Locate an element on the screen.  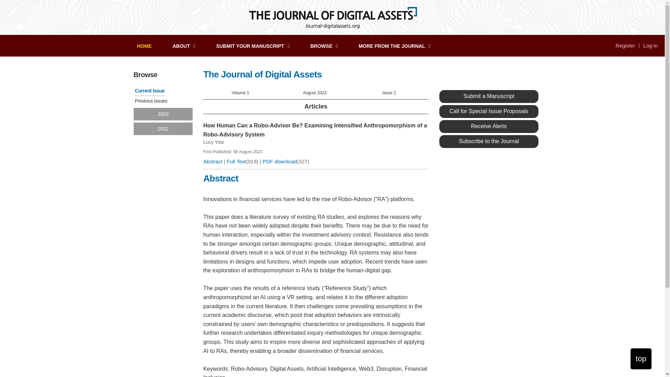
Abstract is located at coordinates (213, 161).